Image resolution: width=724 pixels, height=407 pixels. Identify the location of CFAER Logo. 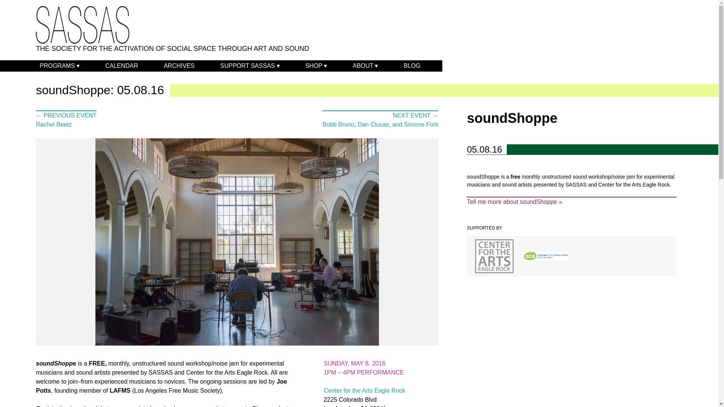
(494, 256).